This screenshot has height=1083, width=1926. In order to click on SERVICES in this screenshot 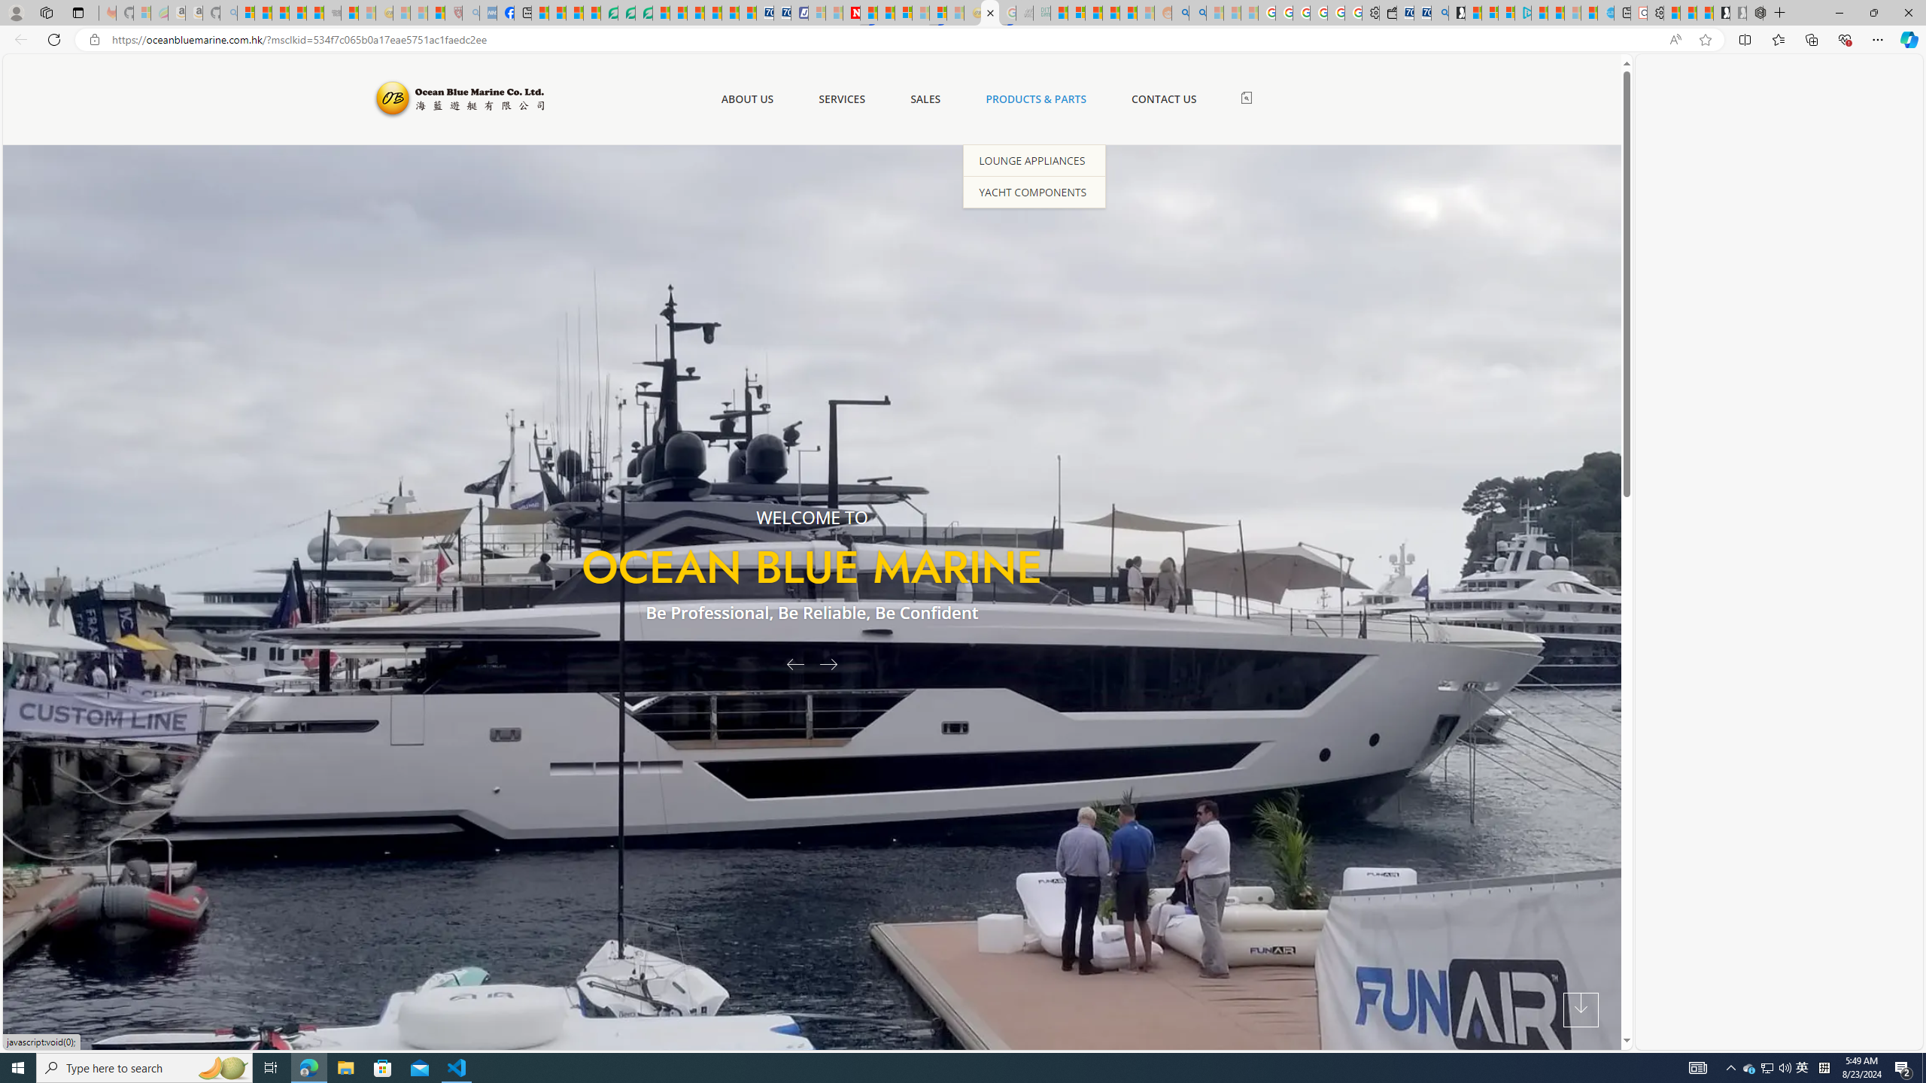, I will do `click(841, 99)`.